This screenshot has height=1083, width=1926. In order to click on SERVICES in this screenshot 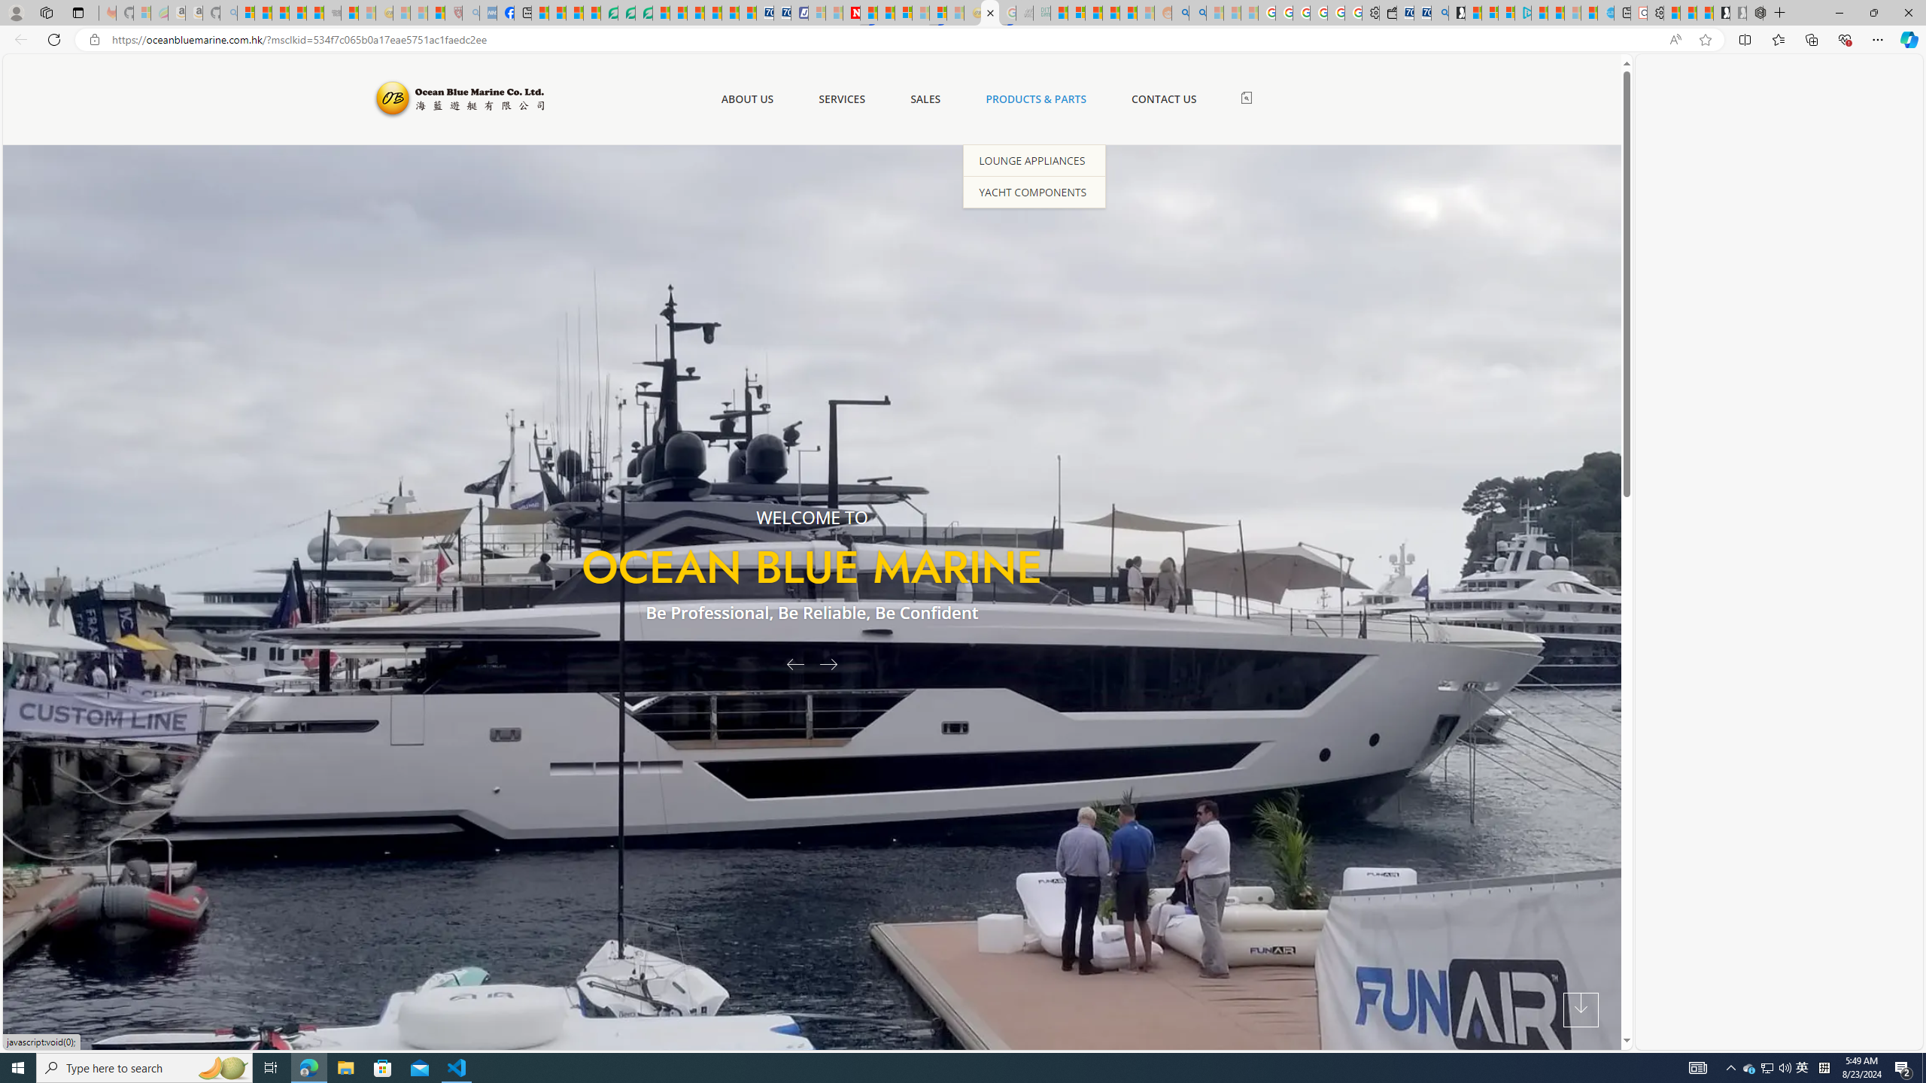, I will do `click(841, 99)`.